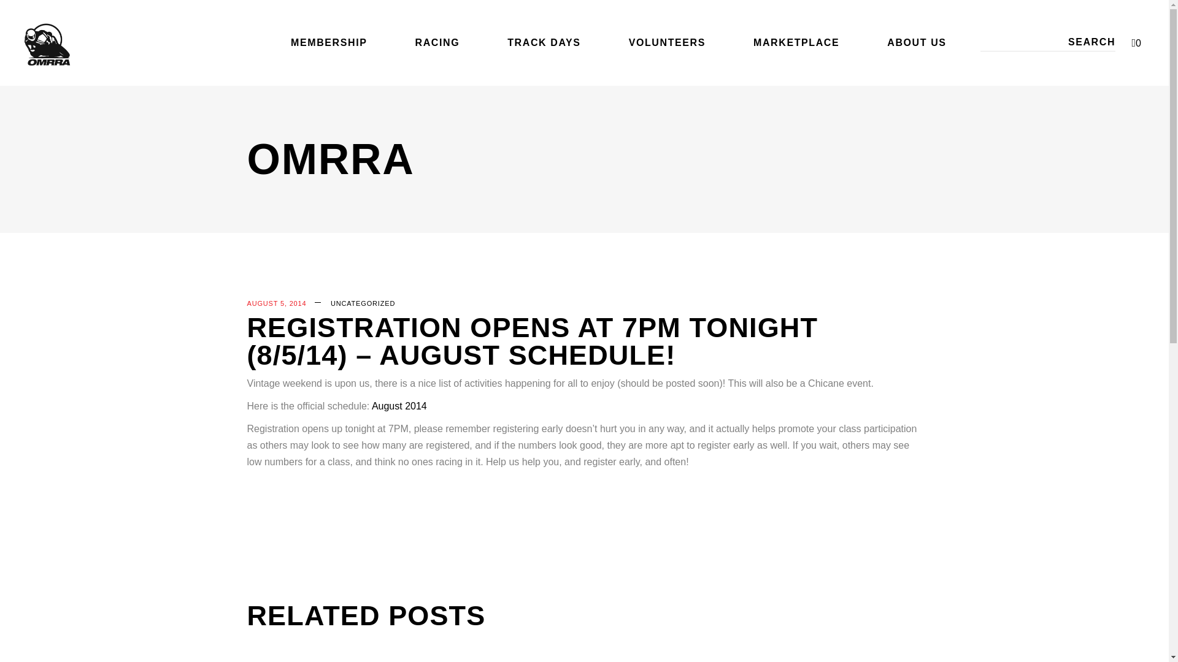 This screenshot has height=662, width=1178. Describe the element at coordinates (328, 43) in the screenshot. I see `MEMBERSHIP` at that location.